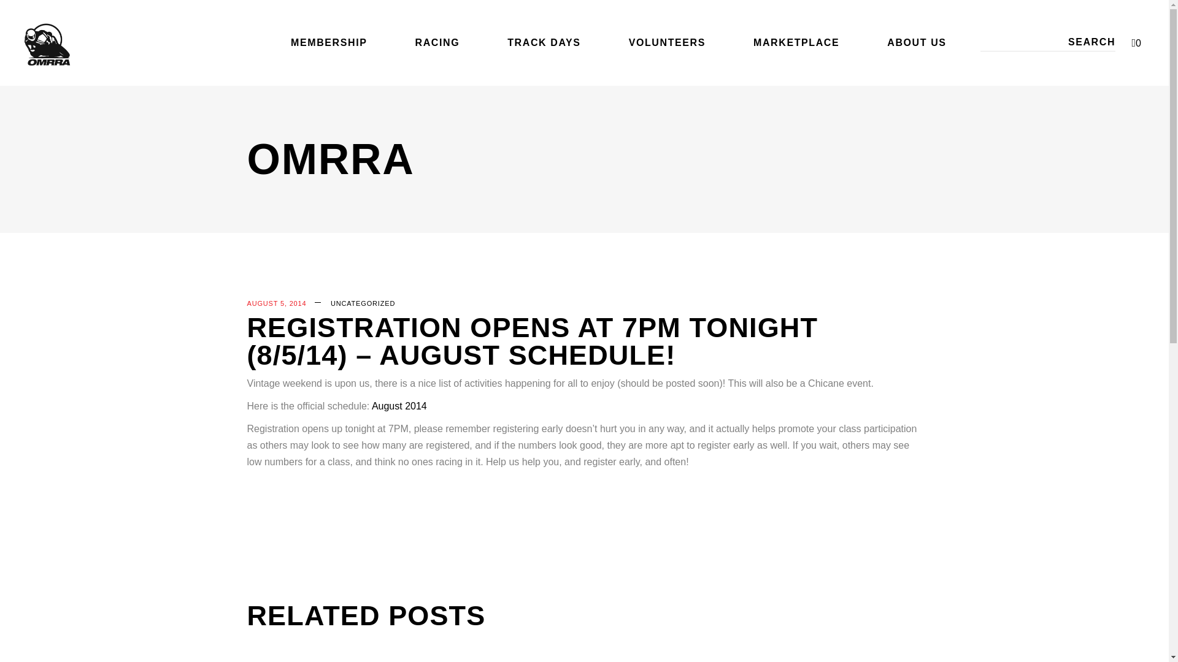 This screenshot has height=662, width=1178. Describe the element at coordinates (328, 43) in the screenshot. I see `MEMBERSHIP` at that location.